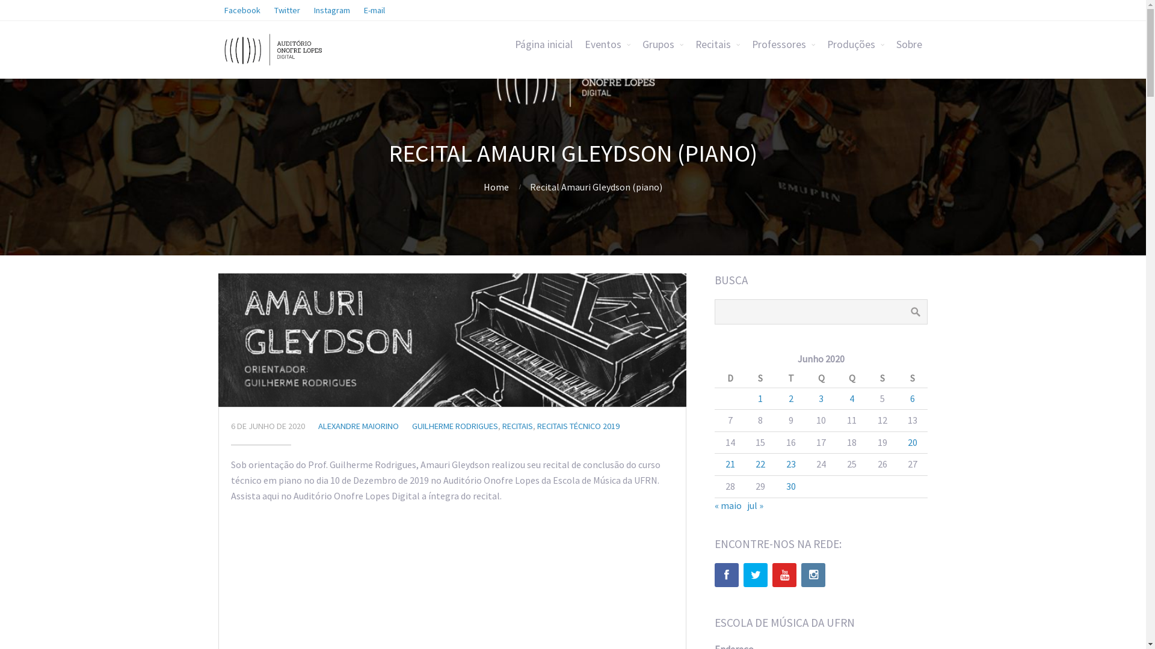 This screenshot has height=649, width=1155. I want to click on Facebook, so click(727, 575).